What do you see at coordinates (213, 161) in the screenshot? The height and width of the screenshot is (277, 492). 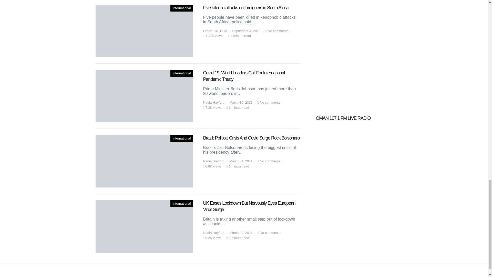 I see `View all posts by Nadia Hayford` at bounding box center [213, 161].